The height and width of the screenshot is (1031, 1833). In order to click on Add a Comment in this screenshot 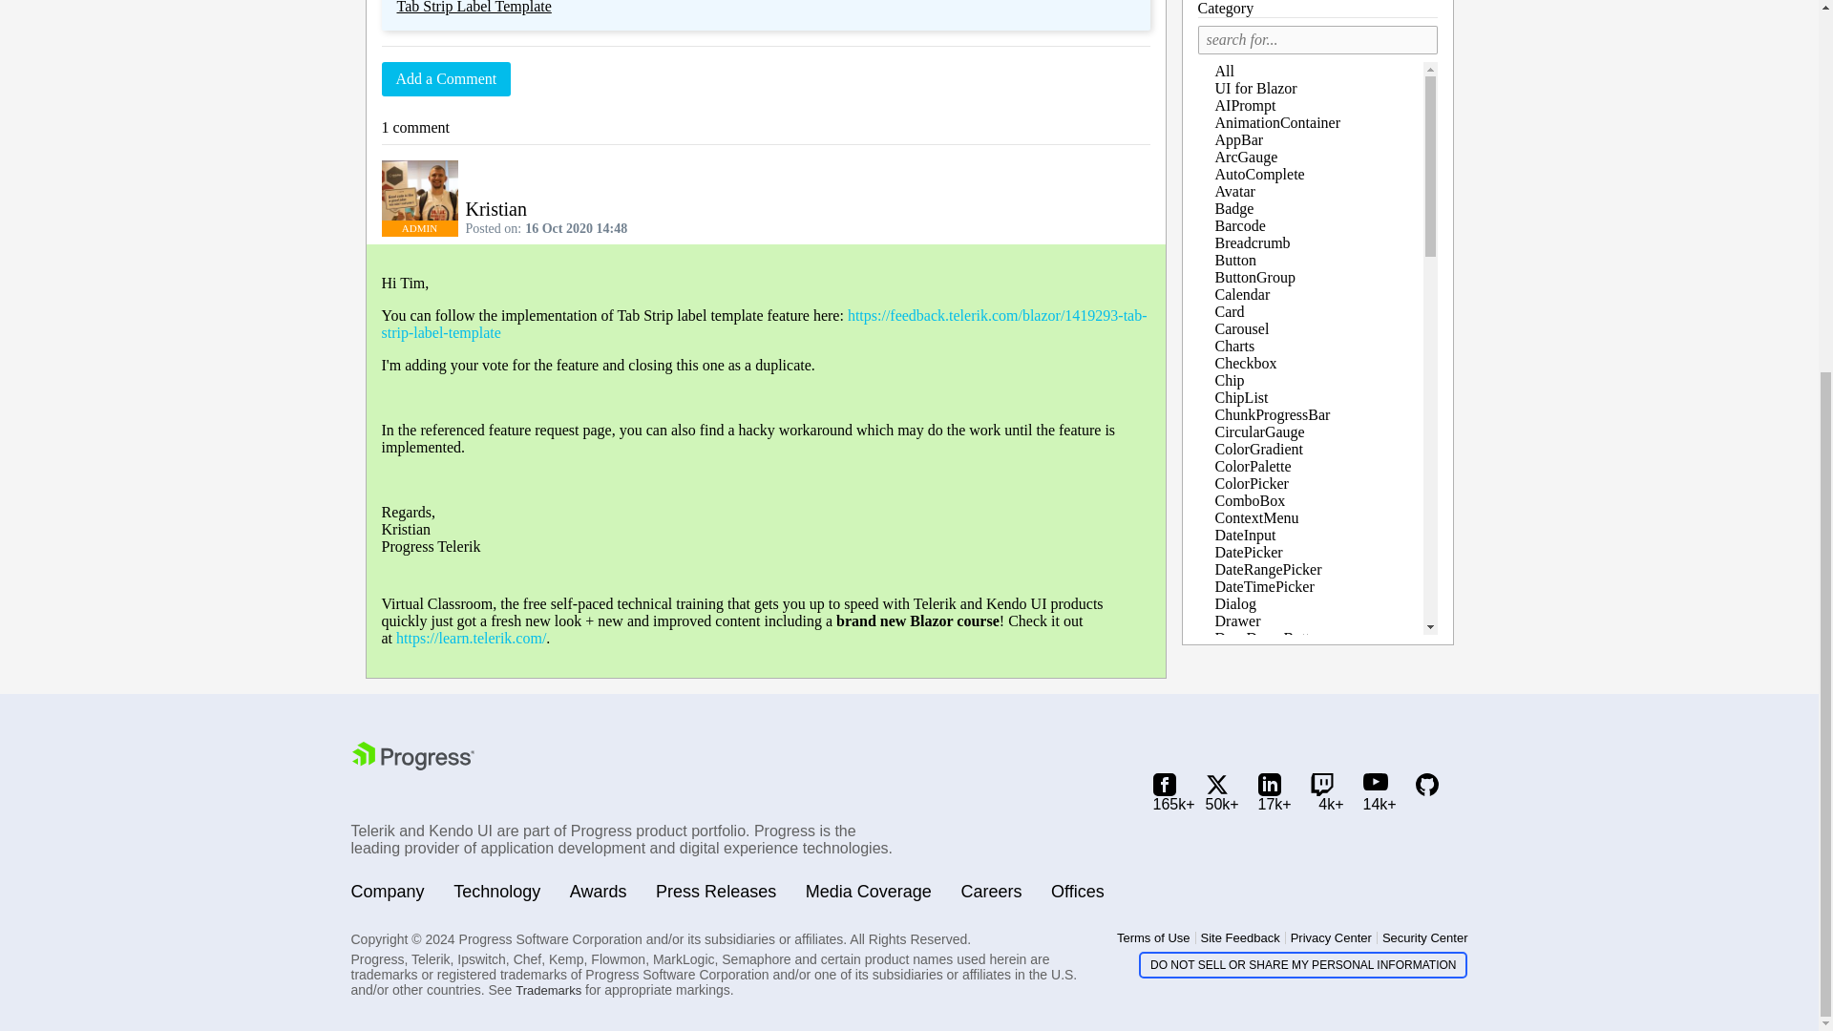, I will do `click(446, 78)`.